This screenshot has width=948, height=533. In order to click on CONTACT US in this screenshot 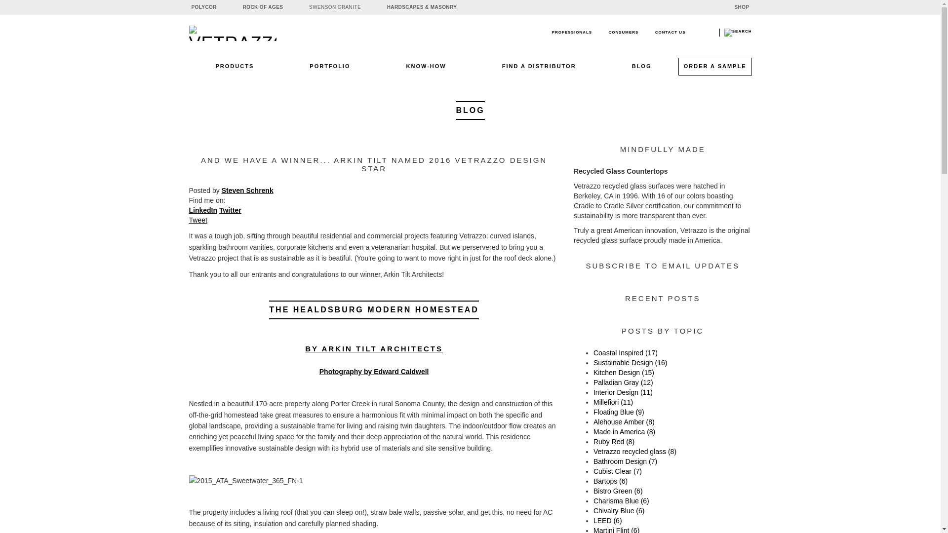, I will do `click(670, 32)`.